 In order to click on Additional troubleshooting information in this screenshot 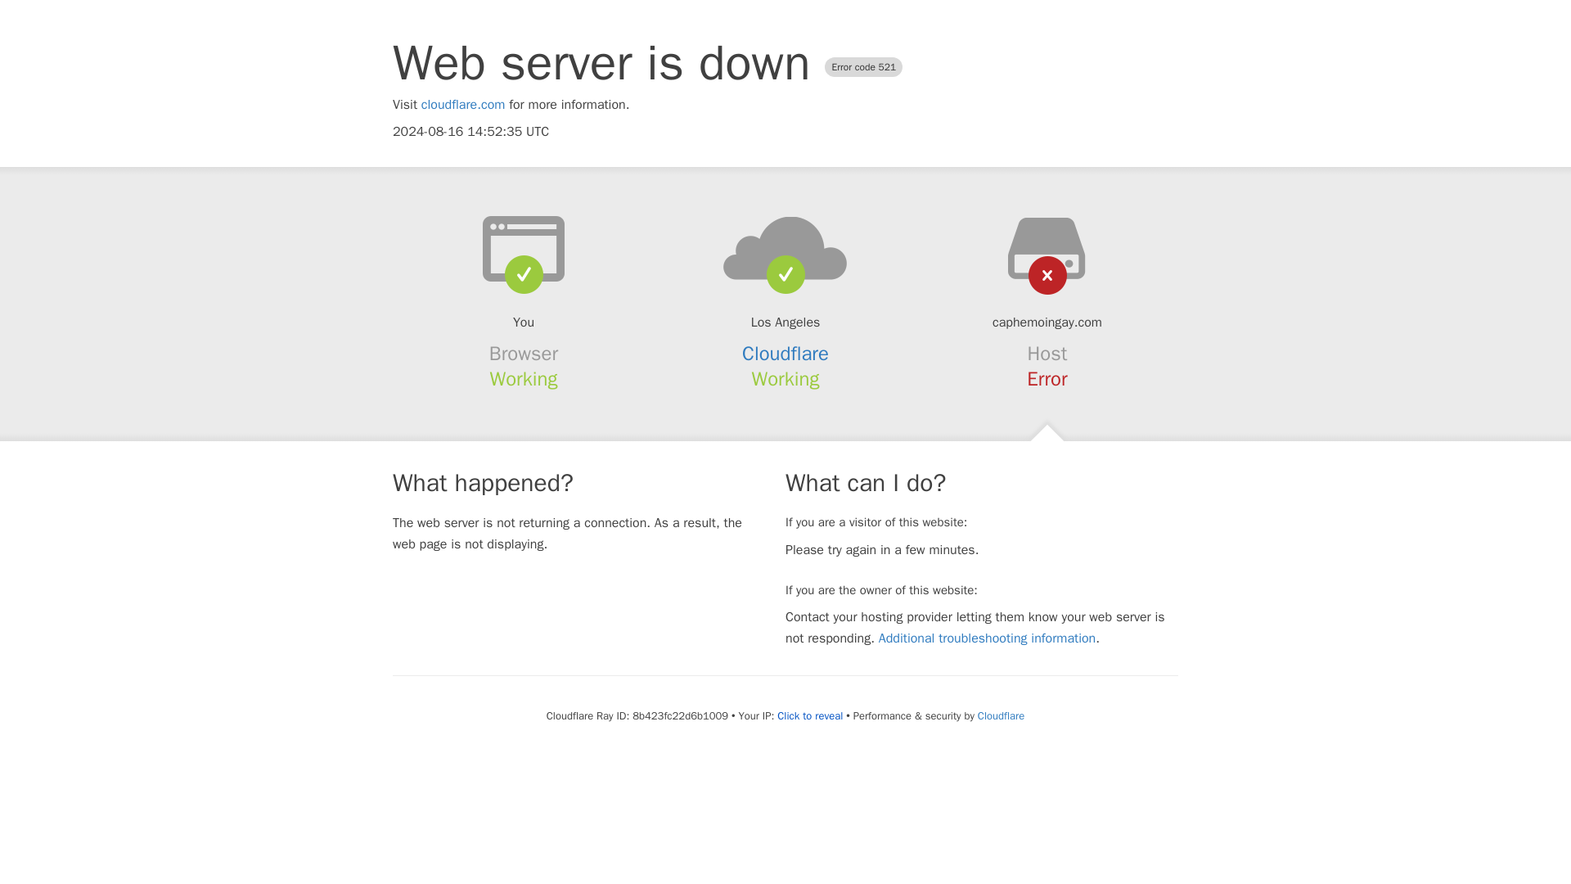, I will do `click(987, 638)`.